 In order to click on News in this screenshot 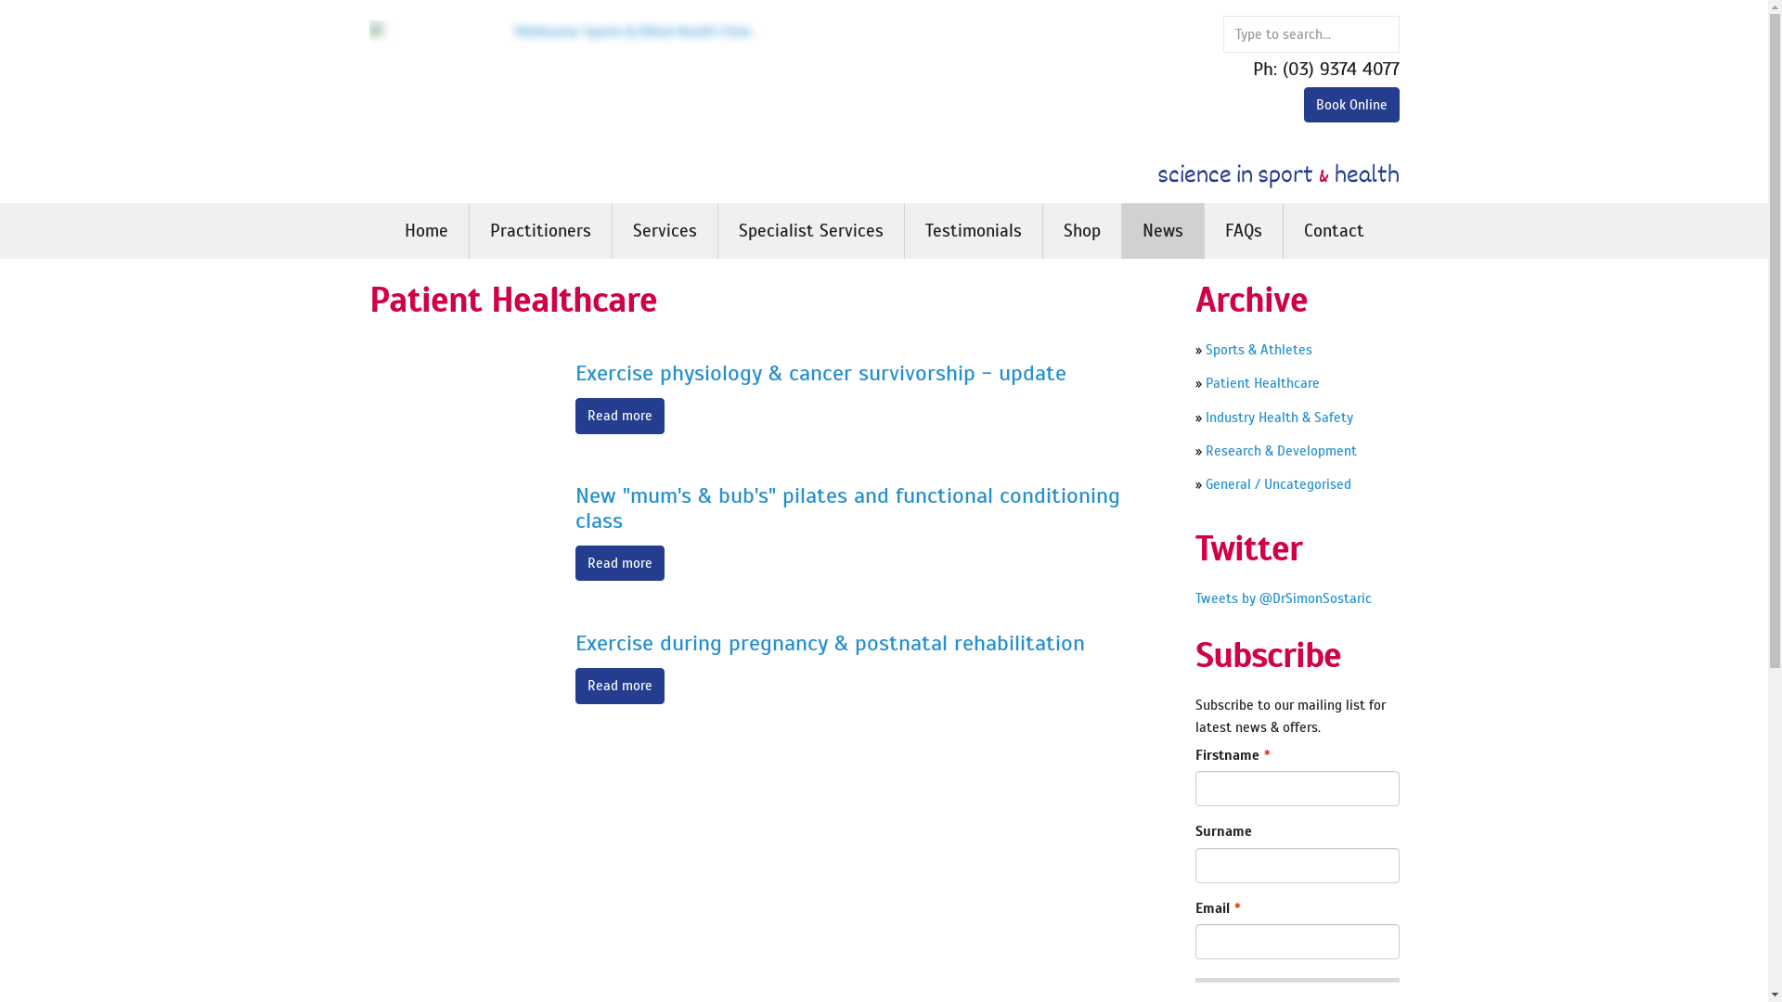, I will do `click(1162, 231)`.